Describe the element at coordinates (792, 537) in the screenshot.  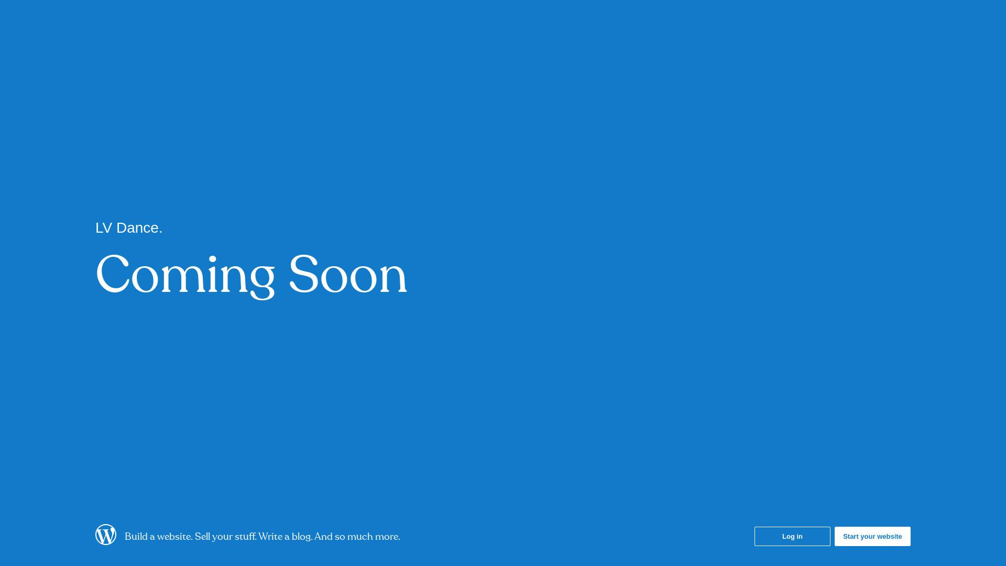
I see `Log in` at that location.